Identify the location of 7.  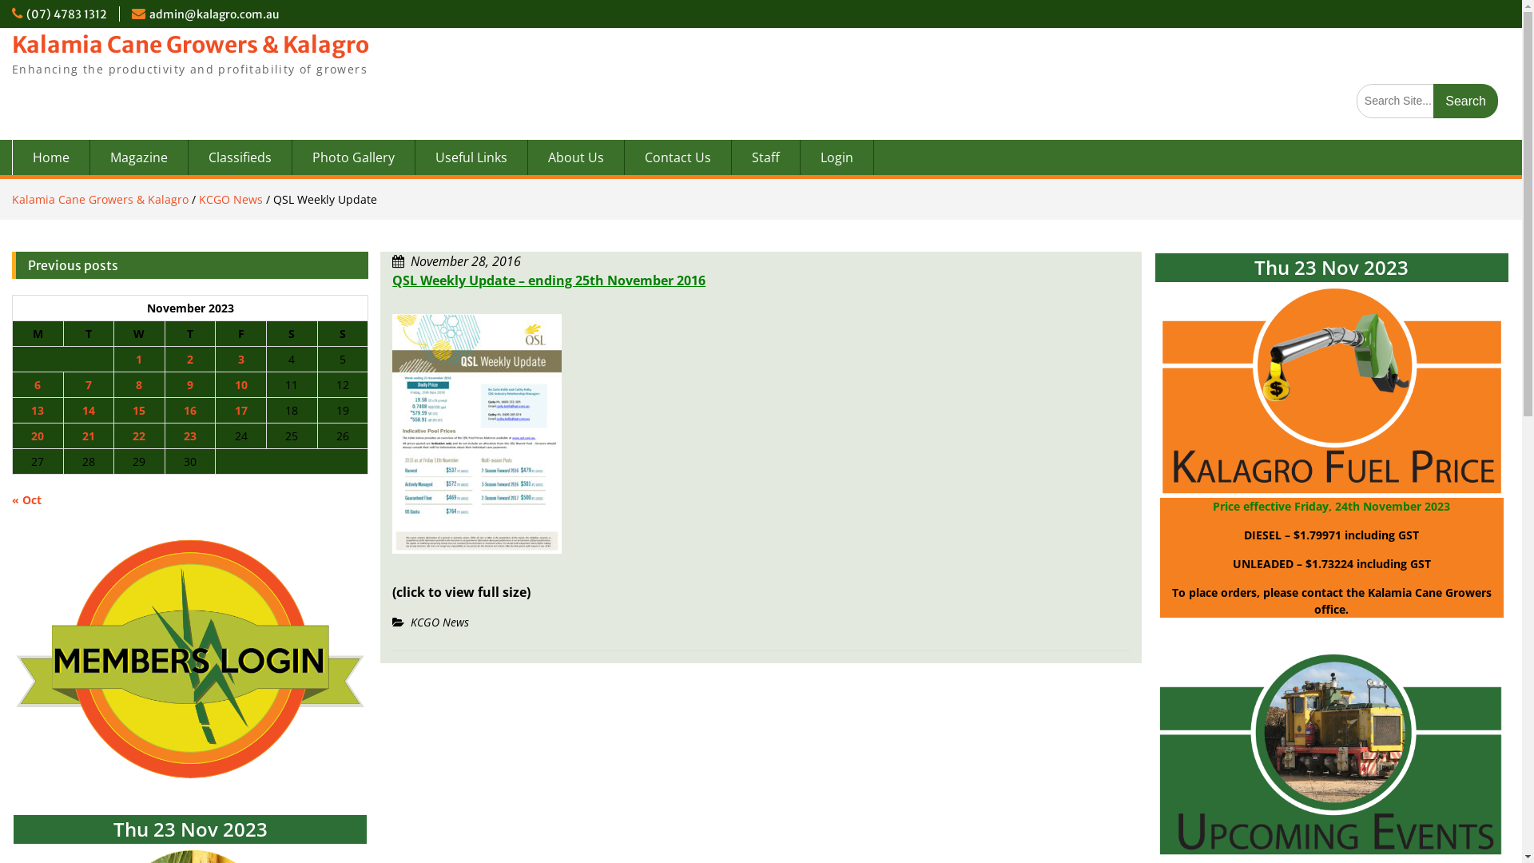
(89, 385).